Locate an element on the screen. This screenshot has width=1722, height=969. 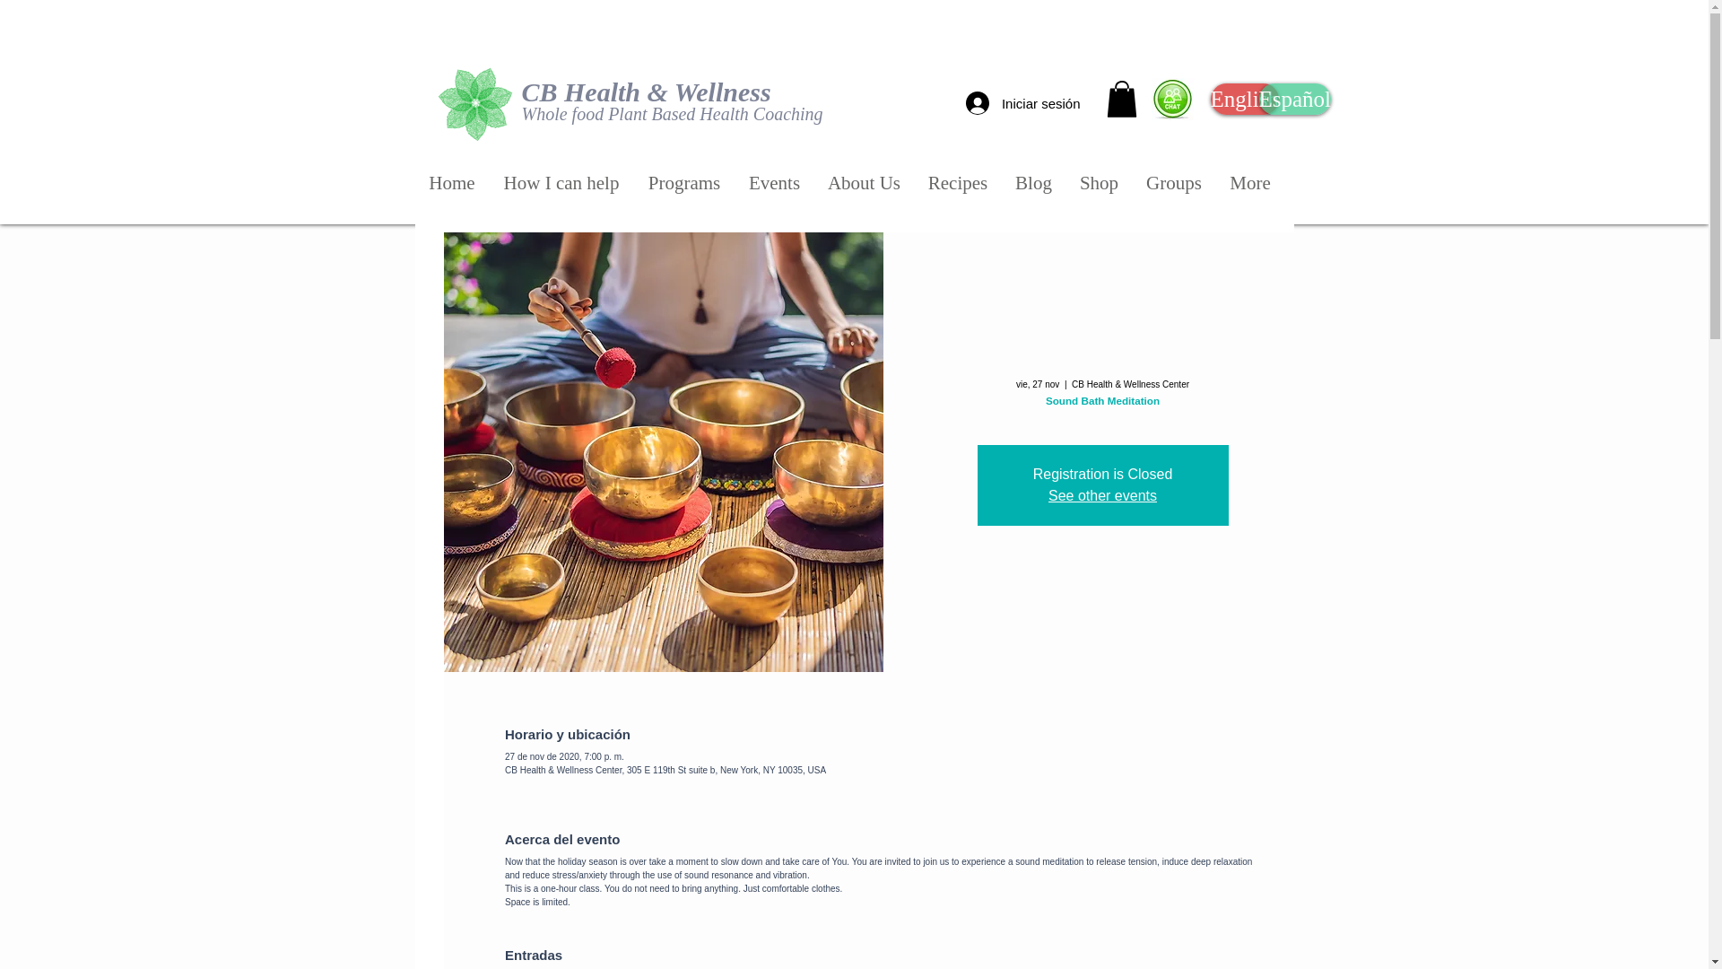
About Us is located at coordinates (865, 183).